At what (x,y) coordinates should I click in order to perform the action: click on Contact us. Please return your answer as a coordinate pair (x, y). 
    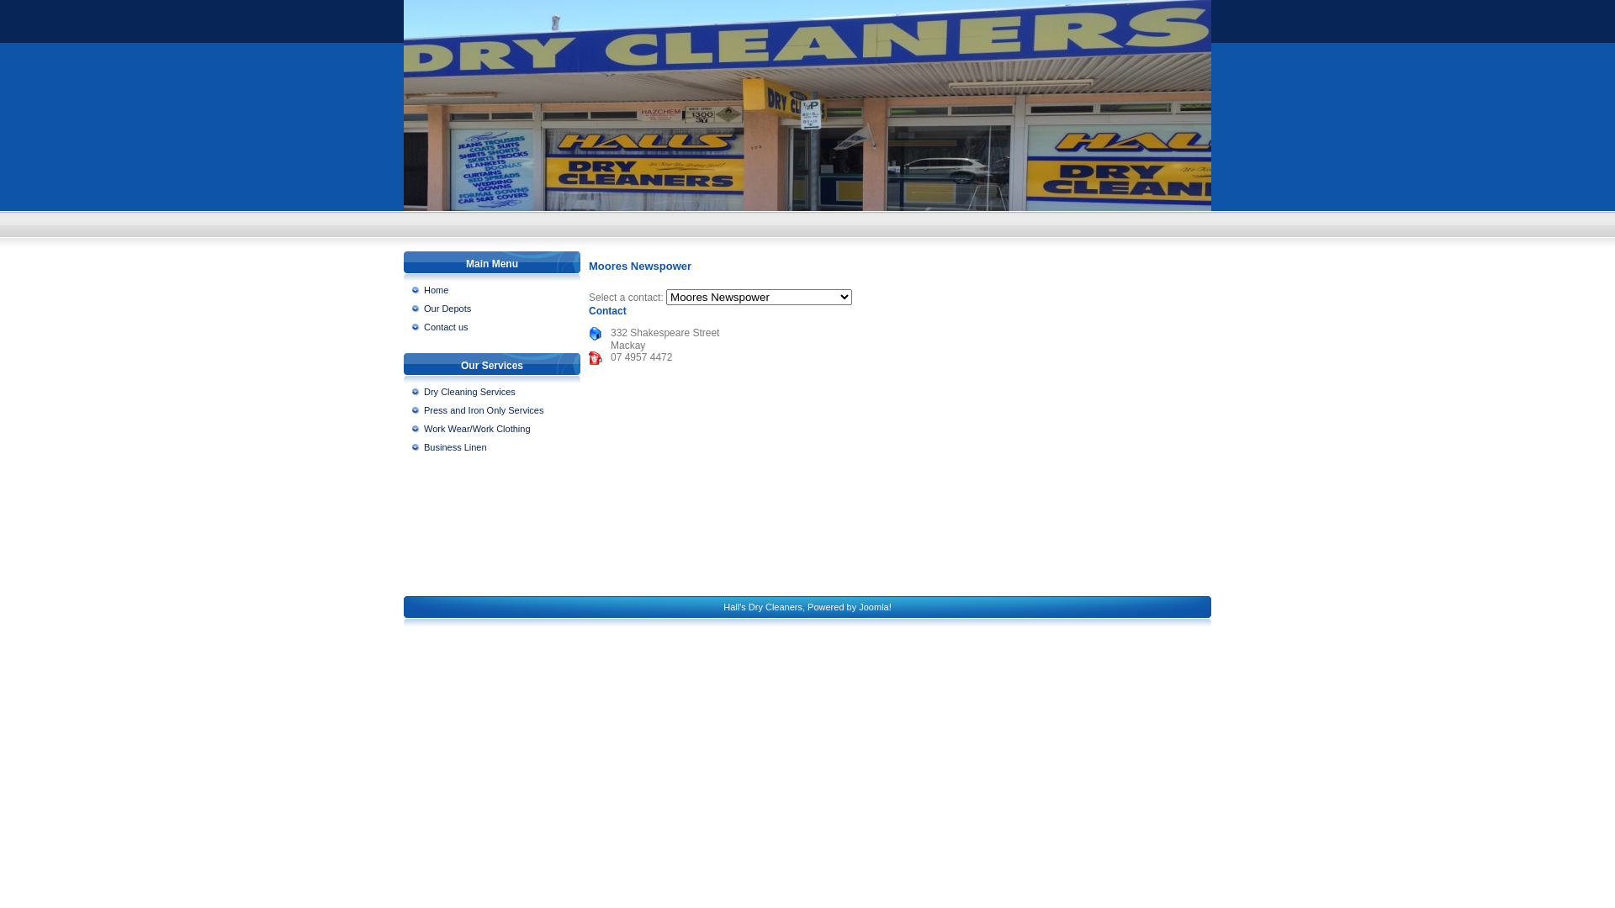
    Looking at the image, I should click on (494, 327).